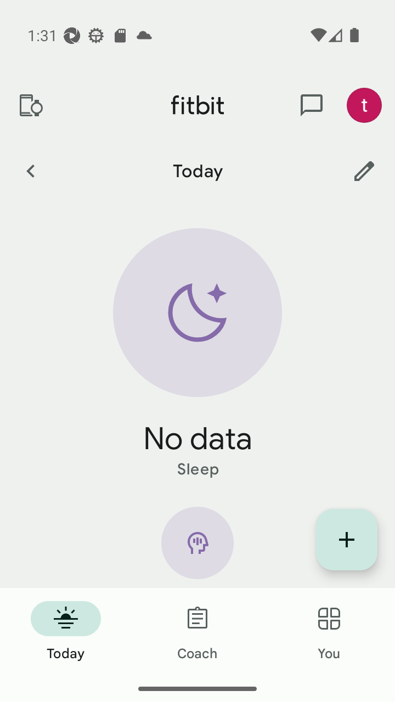  Describe the element at coordinates (198, 354) in the screenshot. I see `Sleep static hero arc No data Sleep` at that location.